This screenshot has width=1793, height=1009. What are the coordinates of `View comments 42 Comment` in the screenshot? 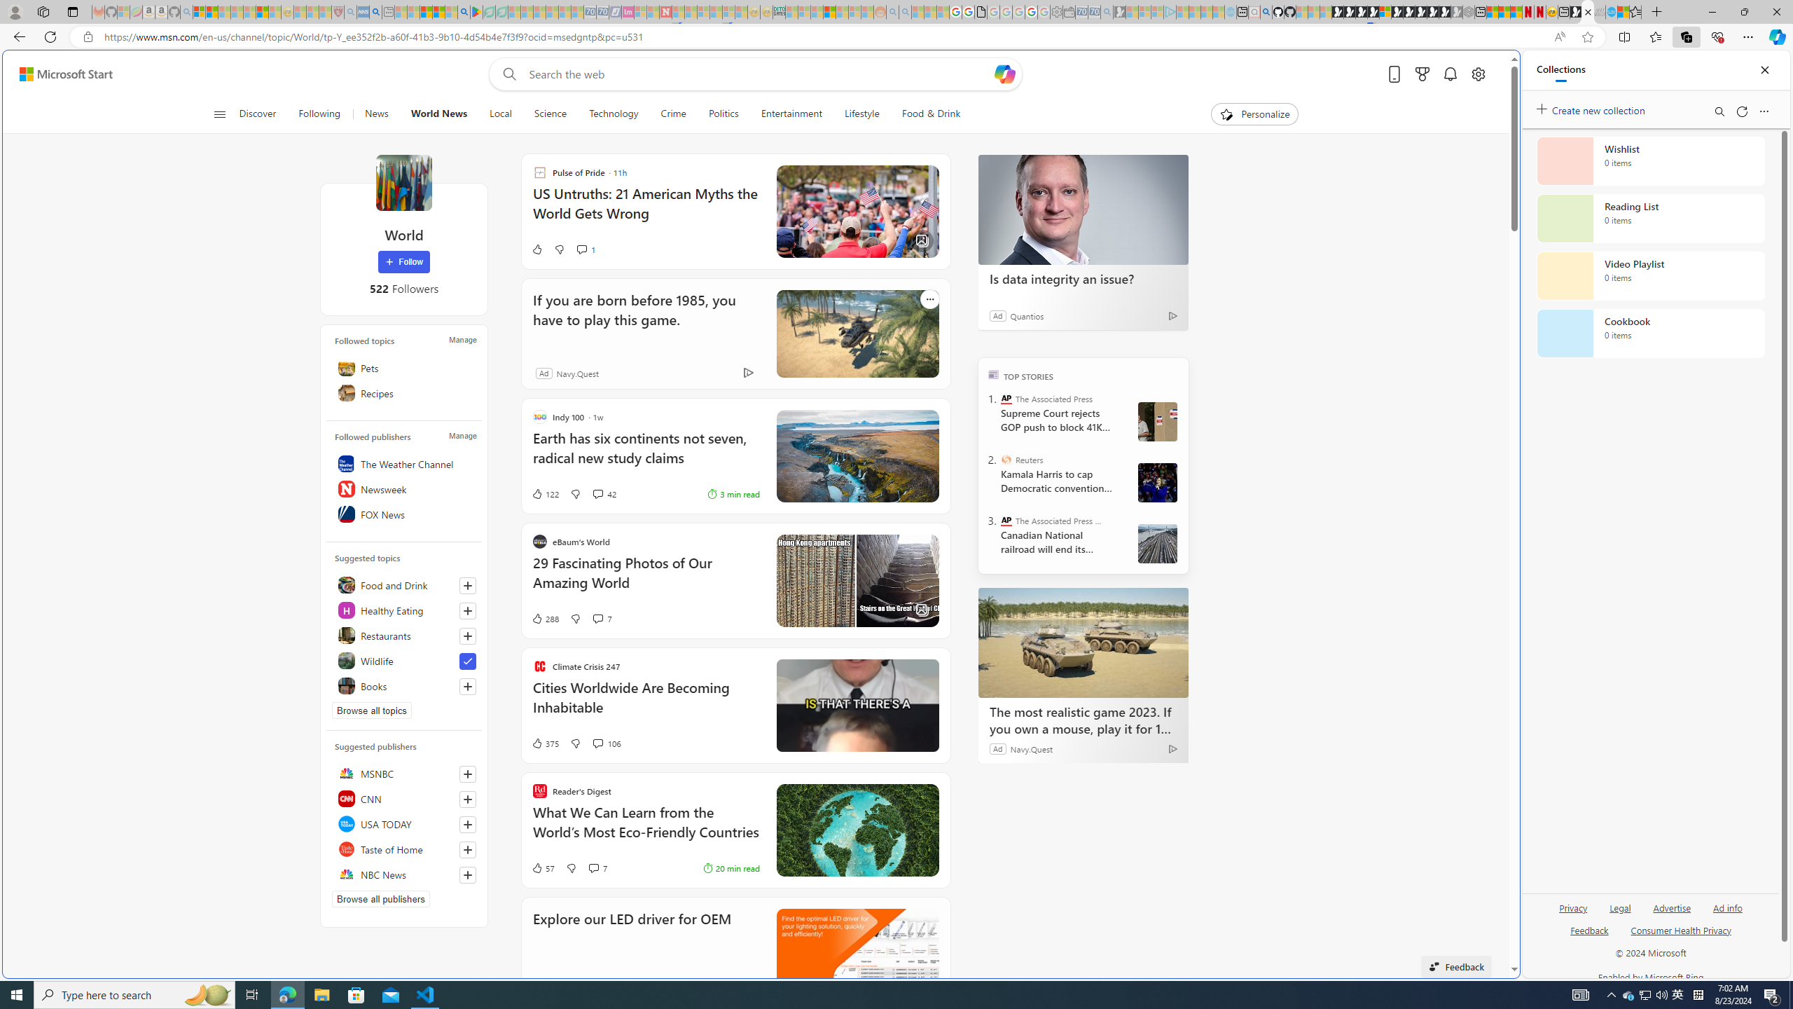 It's located at (604, 493).